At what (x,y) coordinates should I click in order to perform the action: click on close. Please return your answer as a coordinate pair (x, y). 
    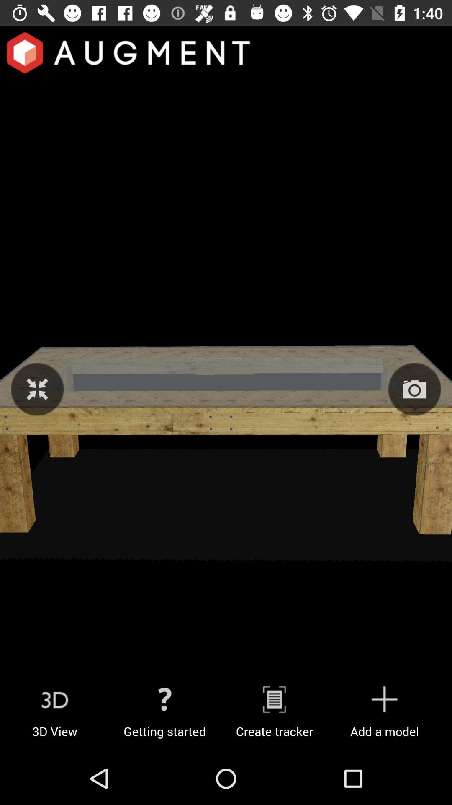
    Looking at the image, I should click on (37, 389).